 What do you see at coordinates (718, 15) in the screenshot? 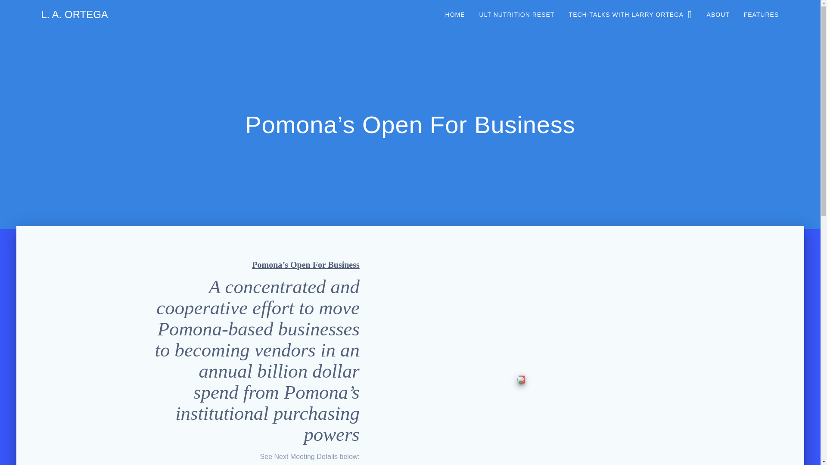
I see `ABOUT` at bounding box center [718, 15].